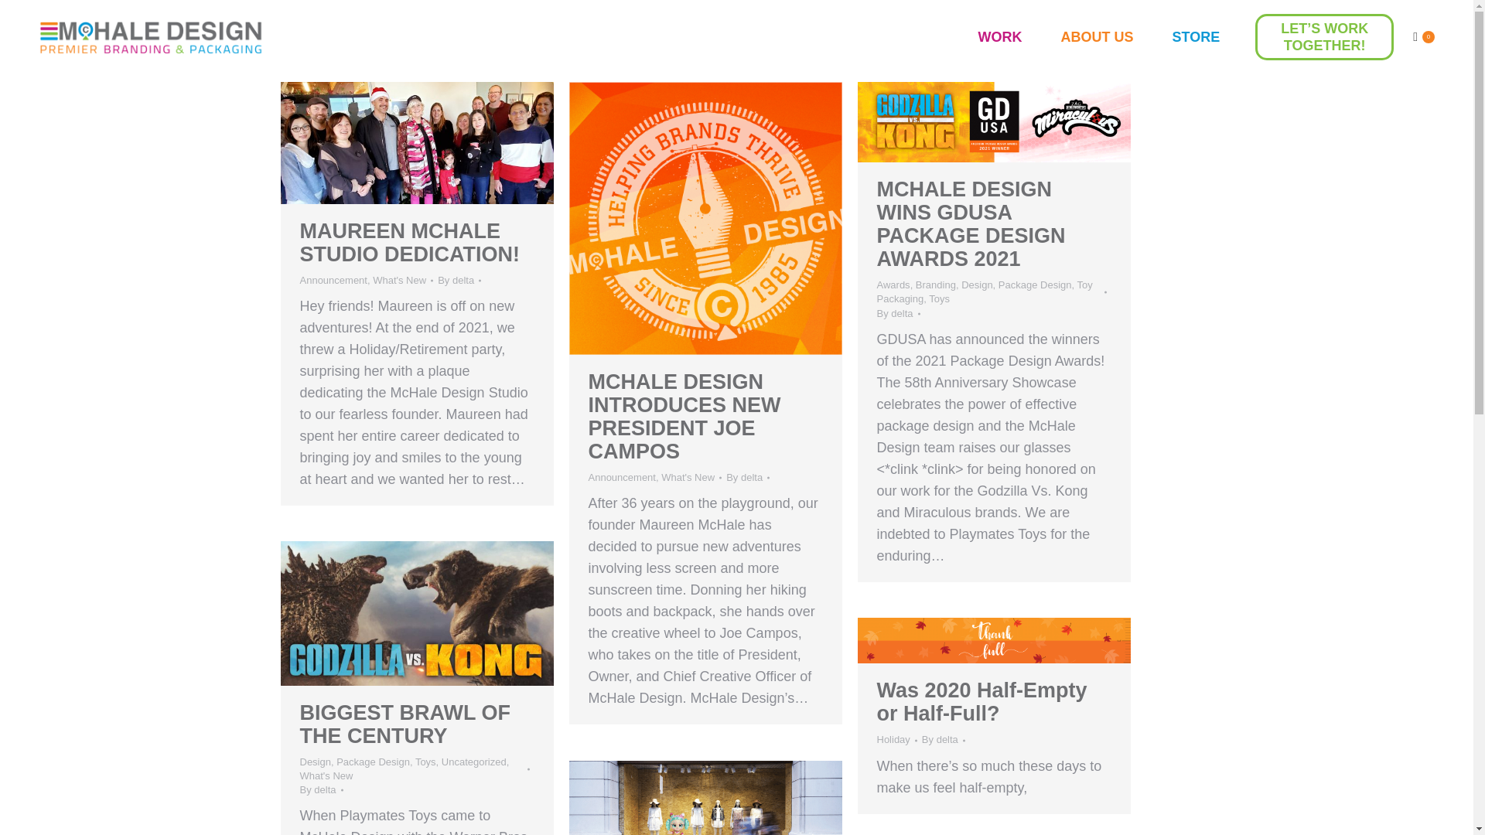 The height and width of the screenshot is (835, 1485). Describe the element at coordinates (459, 280) in the screenshot. I see `View all posts by delta` at that location.